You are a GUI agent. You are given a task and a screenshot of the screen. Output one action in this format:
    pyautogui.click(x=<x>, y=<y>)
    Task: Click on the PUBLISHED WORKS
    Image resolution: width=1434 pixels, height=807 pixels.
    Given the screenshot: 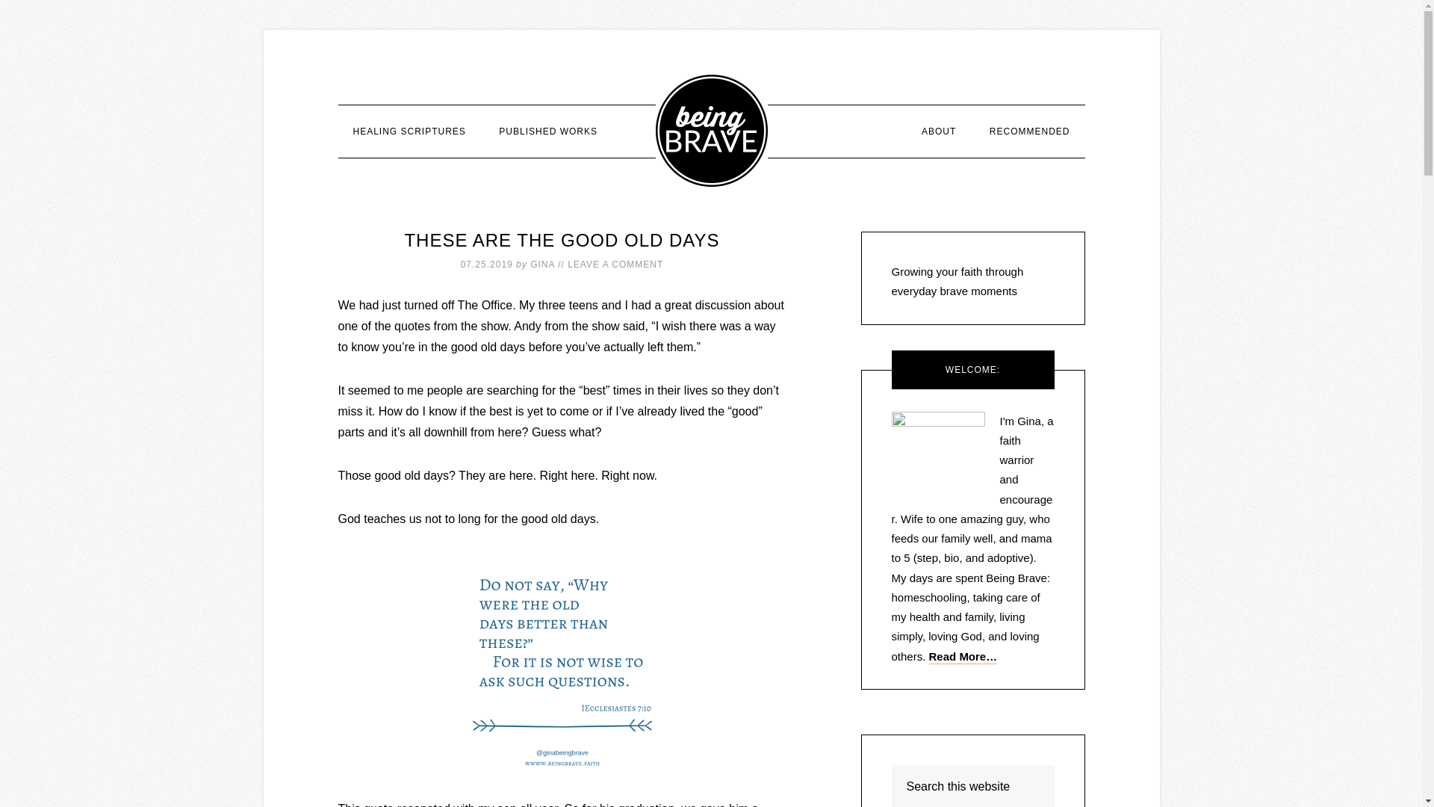 What is the action you would take?
    pyautogui.click(x=548, y=132)
    